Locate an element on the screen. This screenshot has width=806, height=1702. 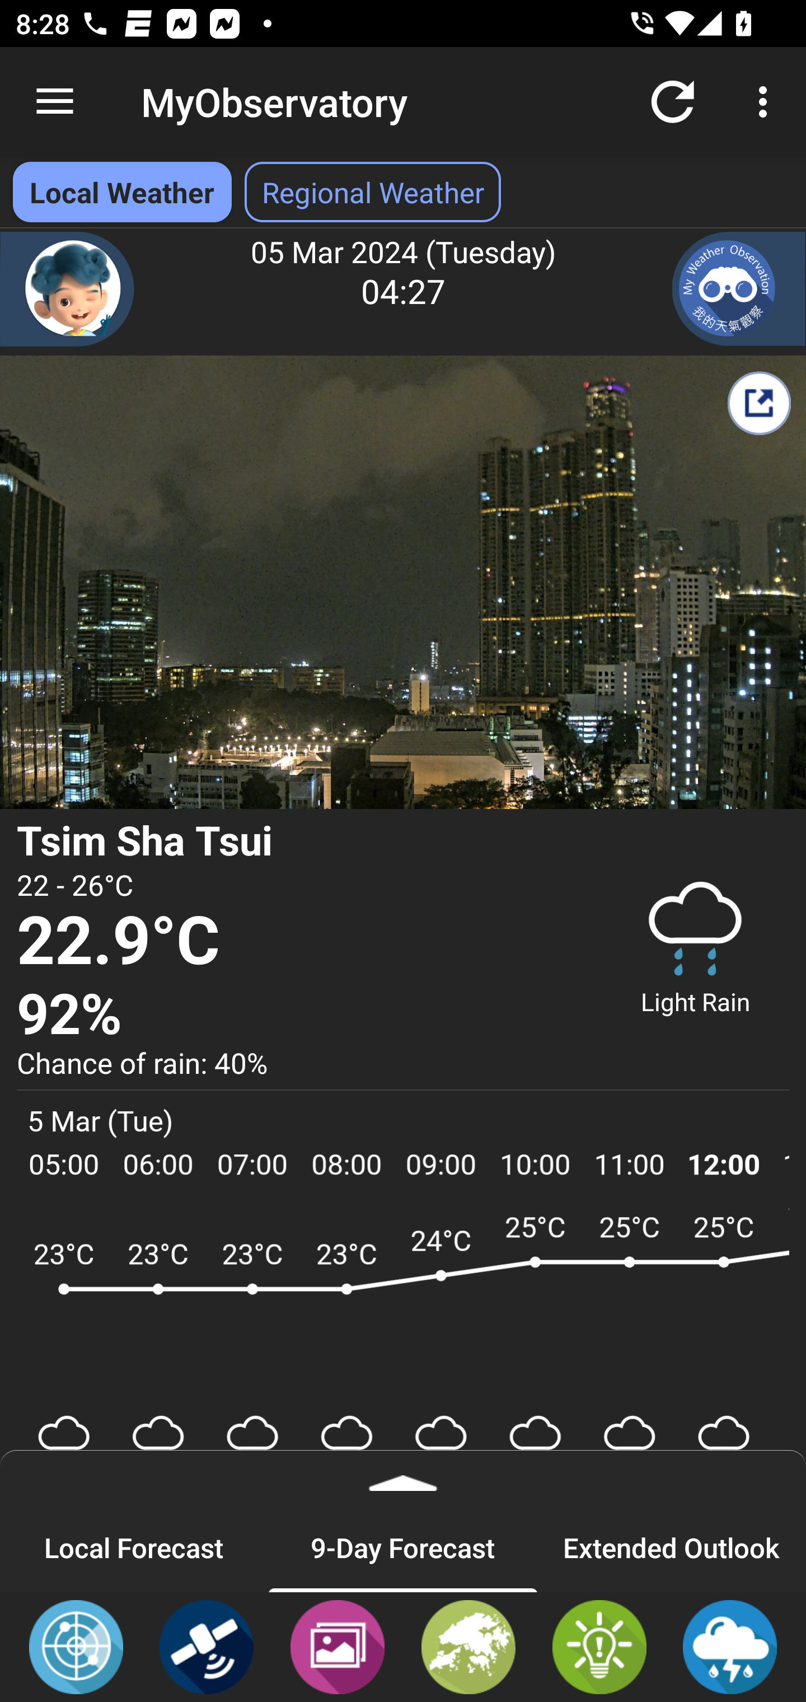
22.9°C Temperature
22.9 degree Celsius is located at coordinates (301, 942).